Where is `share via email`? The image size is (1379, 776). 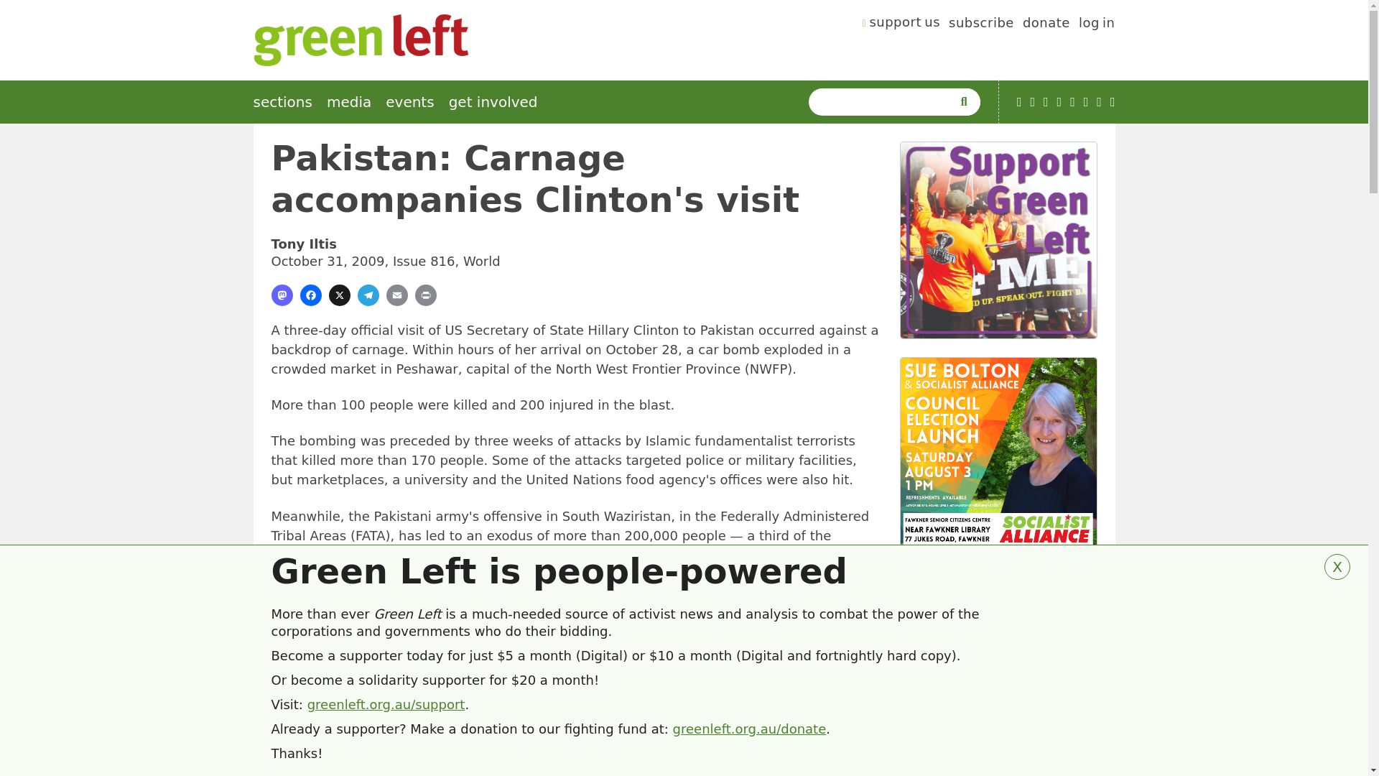
share via email is located at coordinates (396, 295).